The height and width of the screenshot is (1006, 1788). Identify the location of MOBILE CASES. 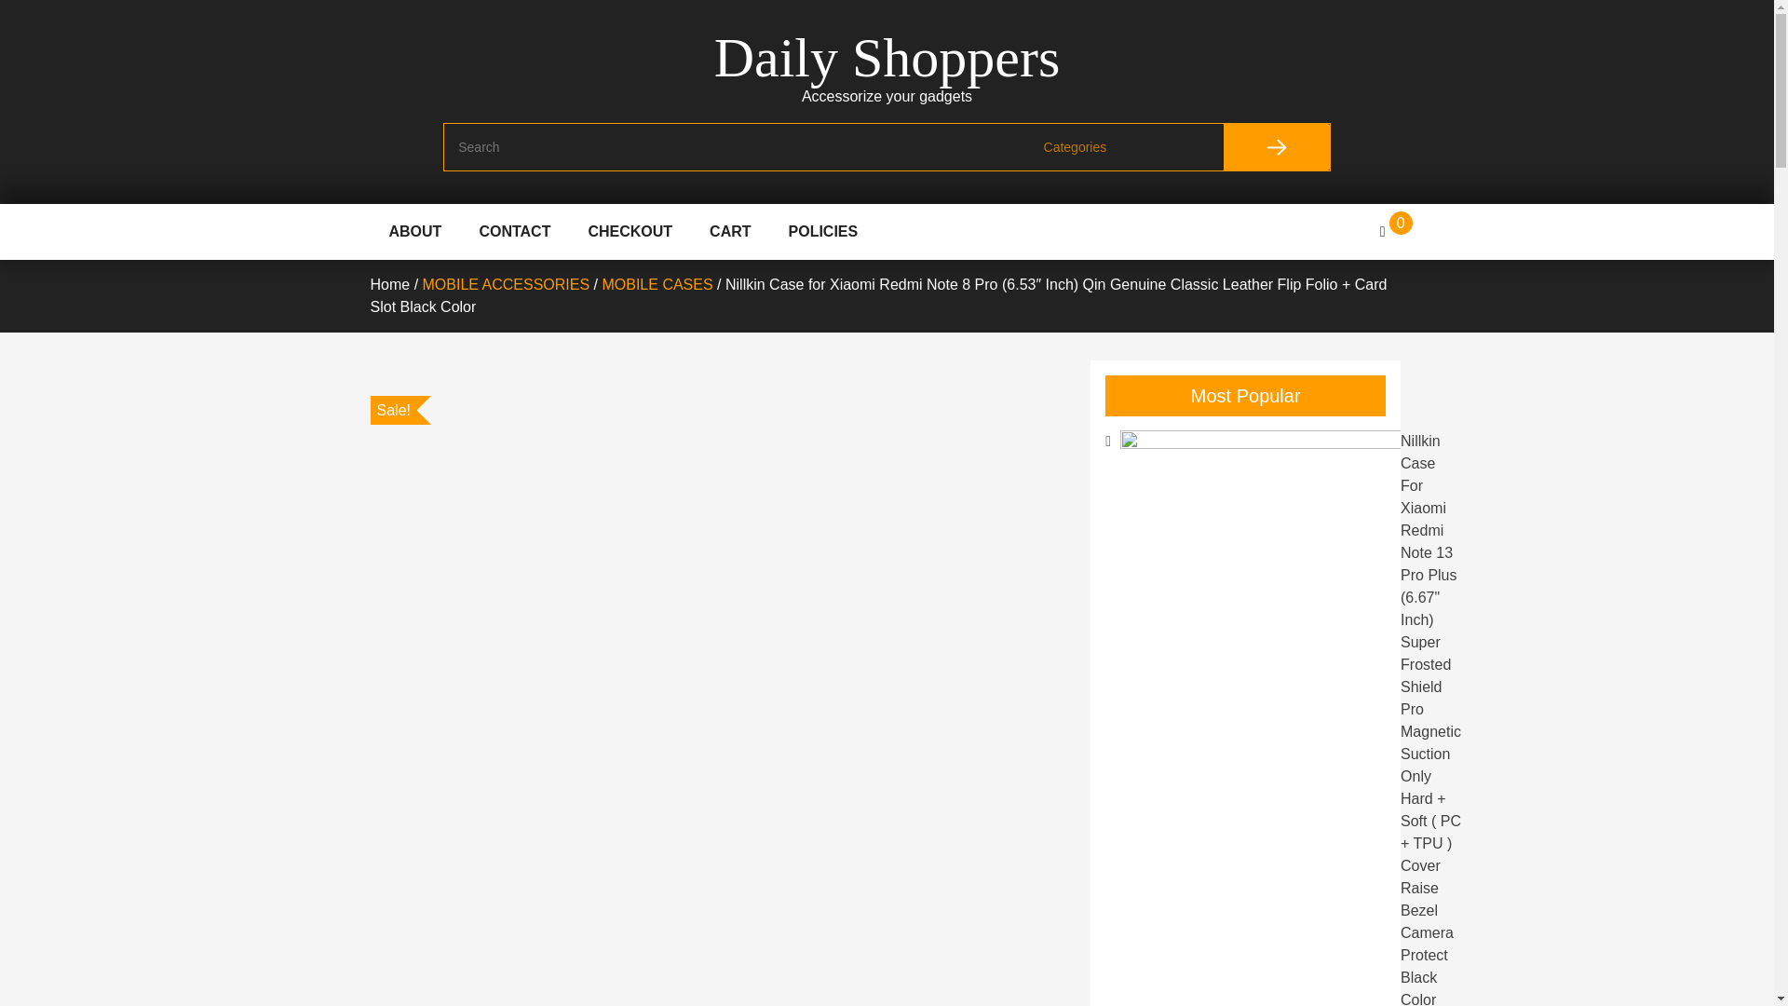
(656, 285).